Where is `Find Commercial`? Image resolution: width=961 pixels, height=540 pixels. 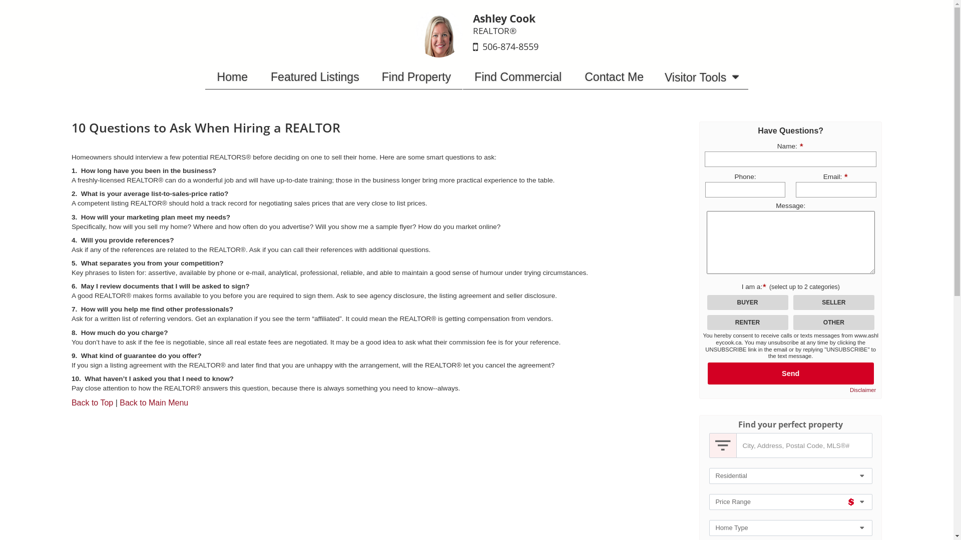 Find Commercial is located at coordinates (518, 77).